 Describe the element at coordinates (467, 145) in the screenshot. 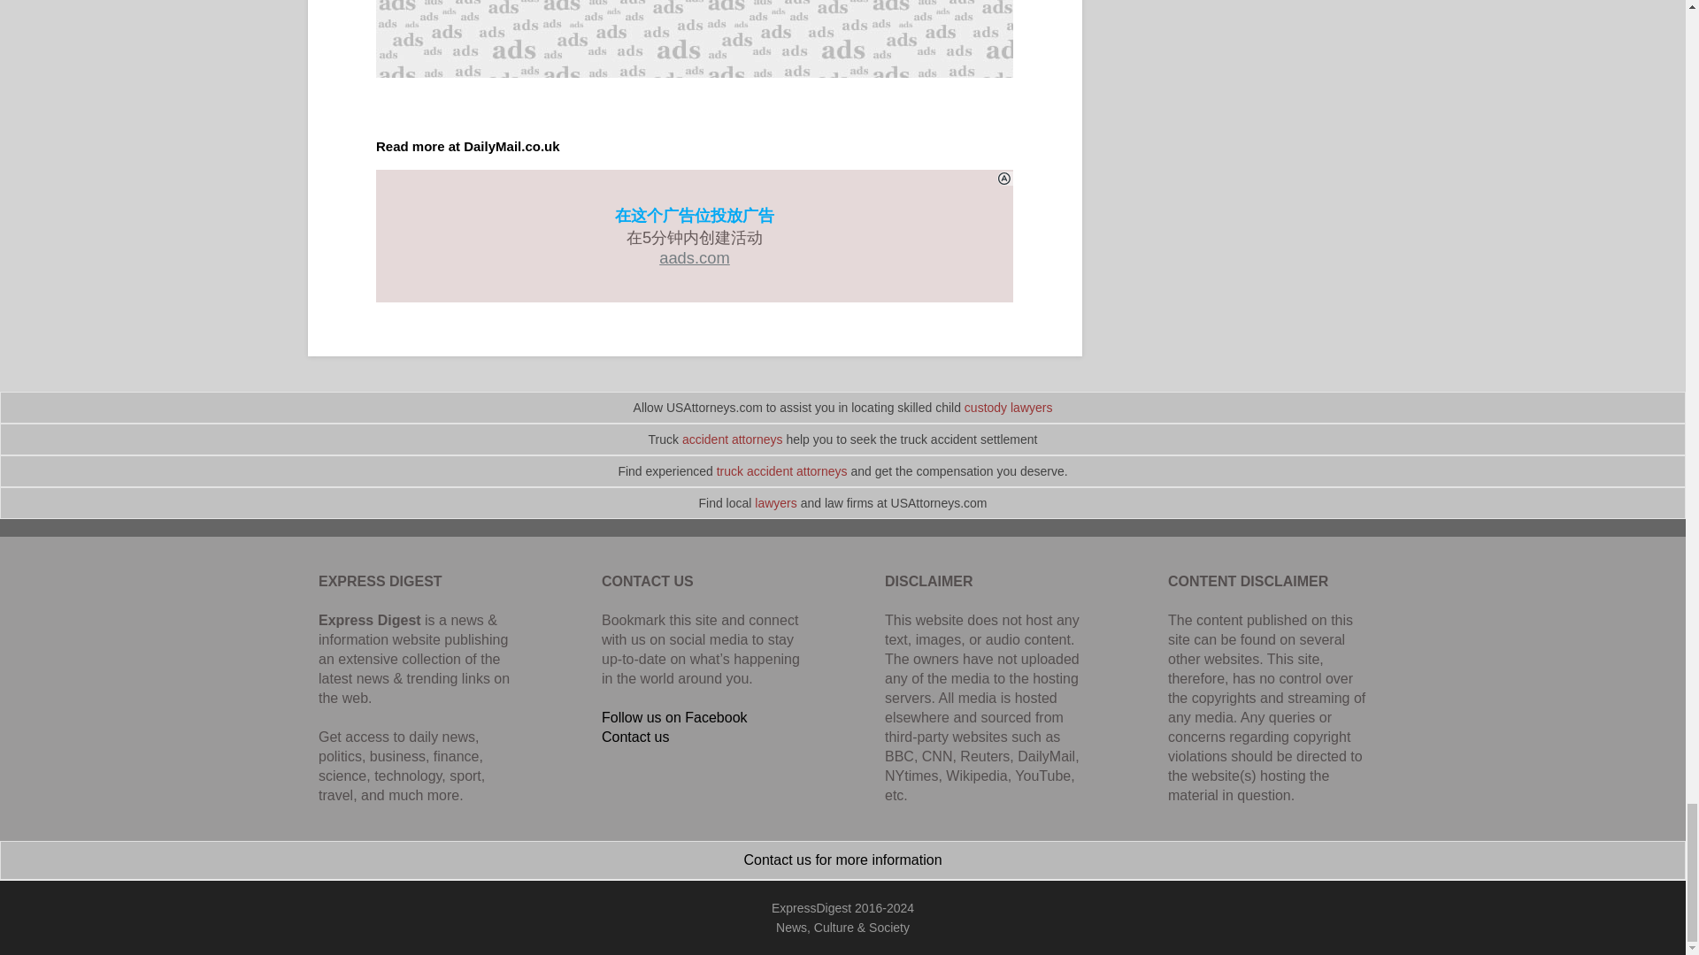

I see `Read more at DailyMail.co.uk` at that location.